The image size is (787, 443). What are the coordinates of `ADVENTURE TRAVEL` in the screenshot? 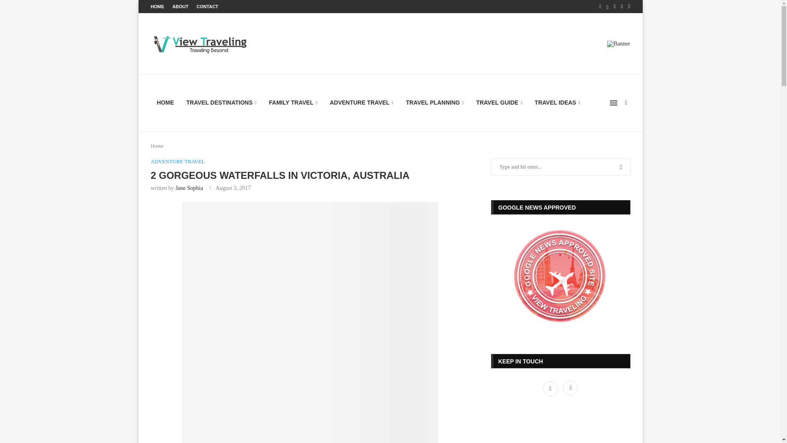 It's located at (362, 103).